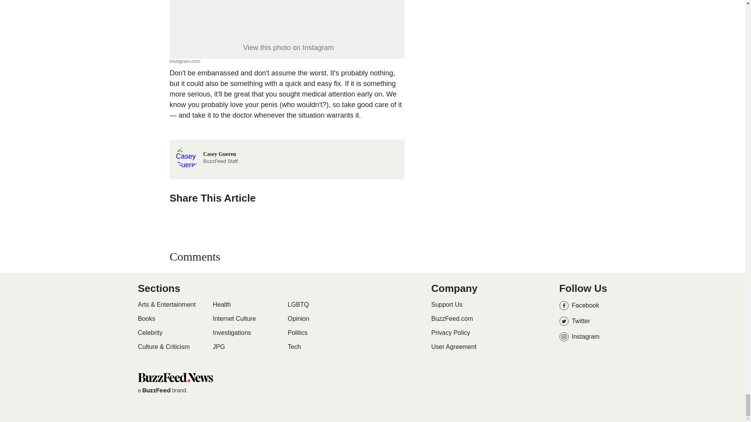 This screenshot has height=422, width=751. Describe the element at coordinates (175, 377) in the screenshot. I see `BuzzFeed News Home` at that location.